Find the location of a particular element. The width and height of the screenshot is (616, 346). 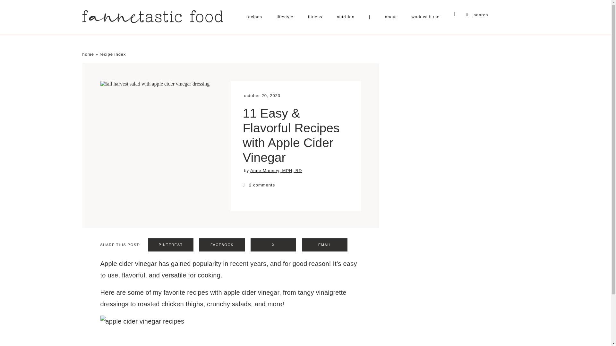

Anne Mauney, MPH, RD is located at coordinates (276, 170).